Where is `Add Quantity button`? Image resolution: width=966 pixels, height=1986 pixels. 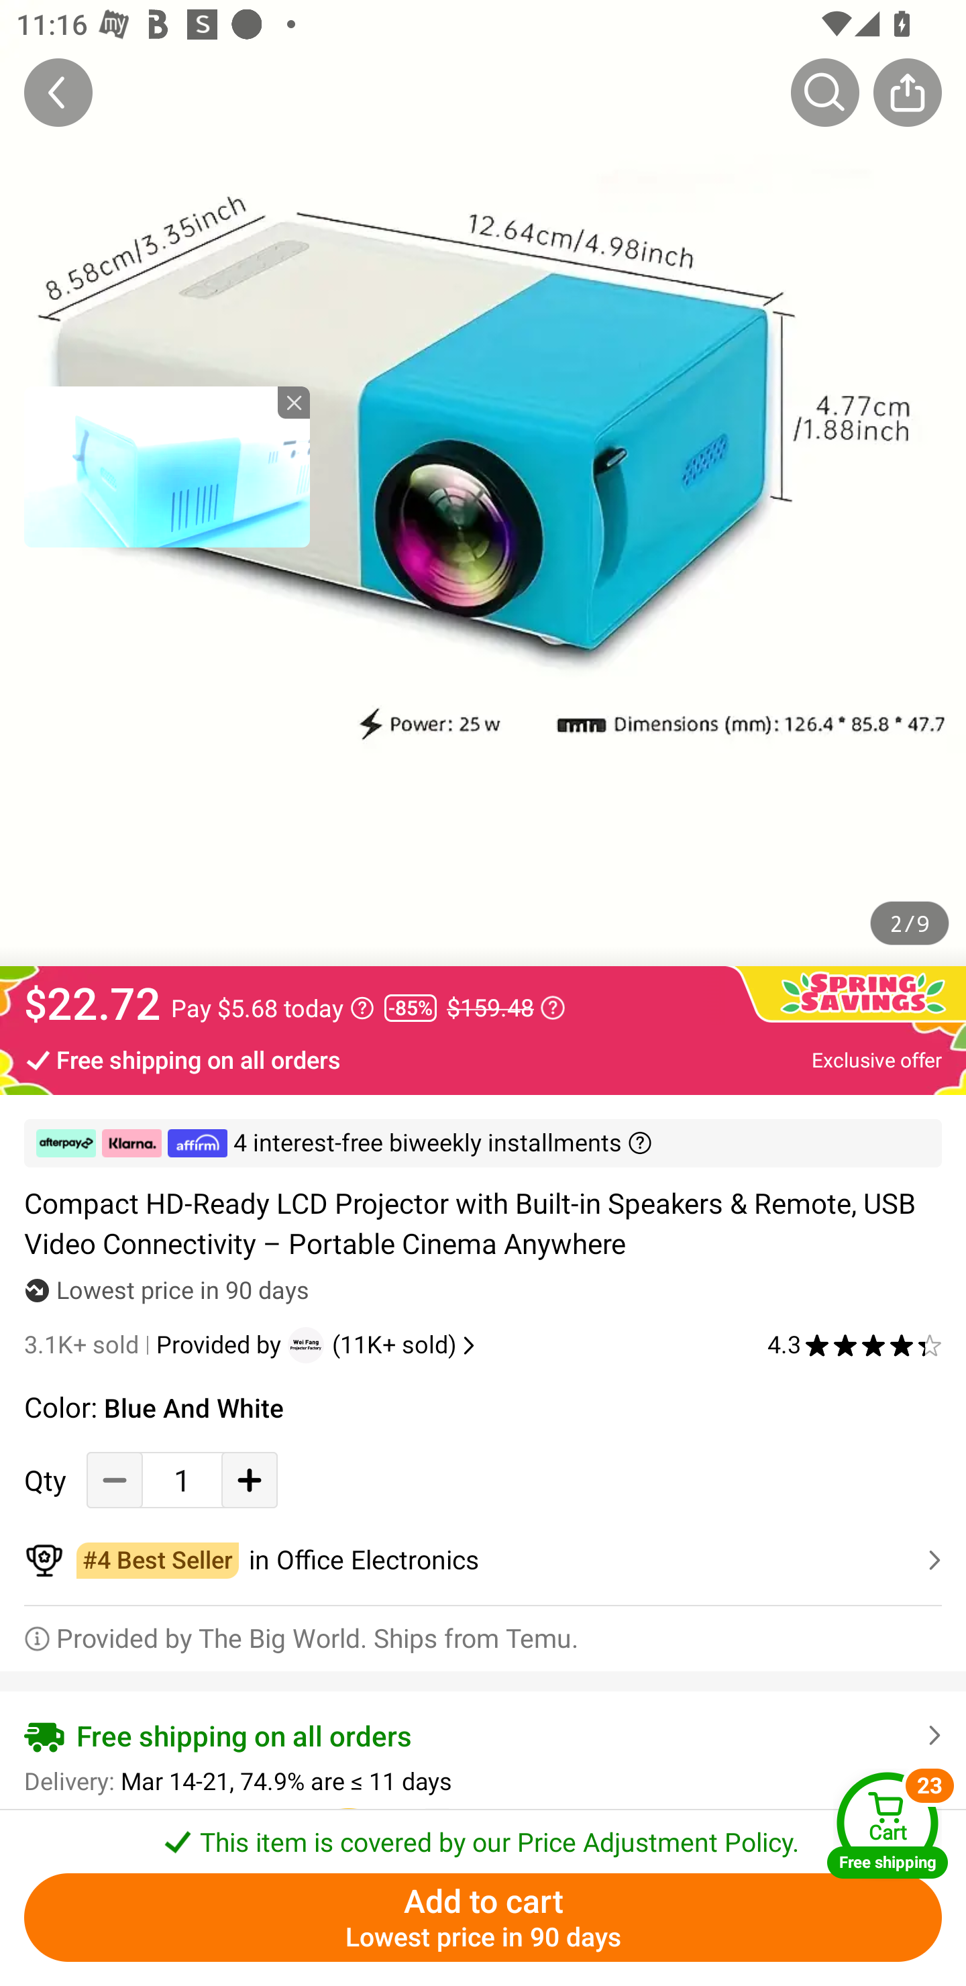
Add Quantity button is located at coordinates (250, 1479).